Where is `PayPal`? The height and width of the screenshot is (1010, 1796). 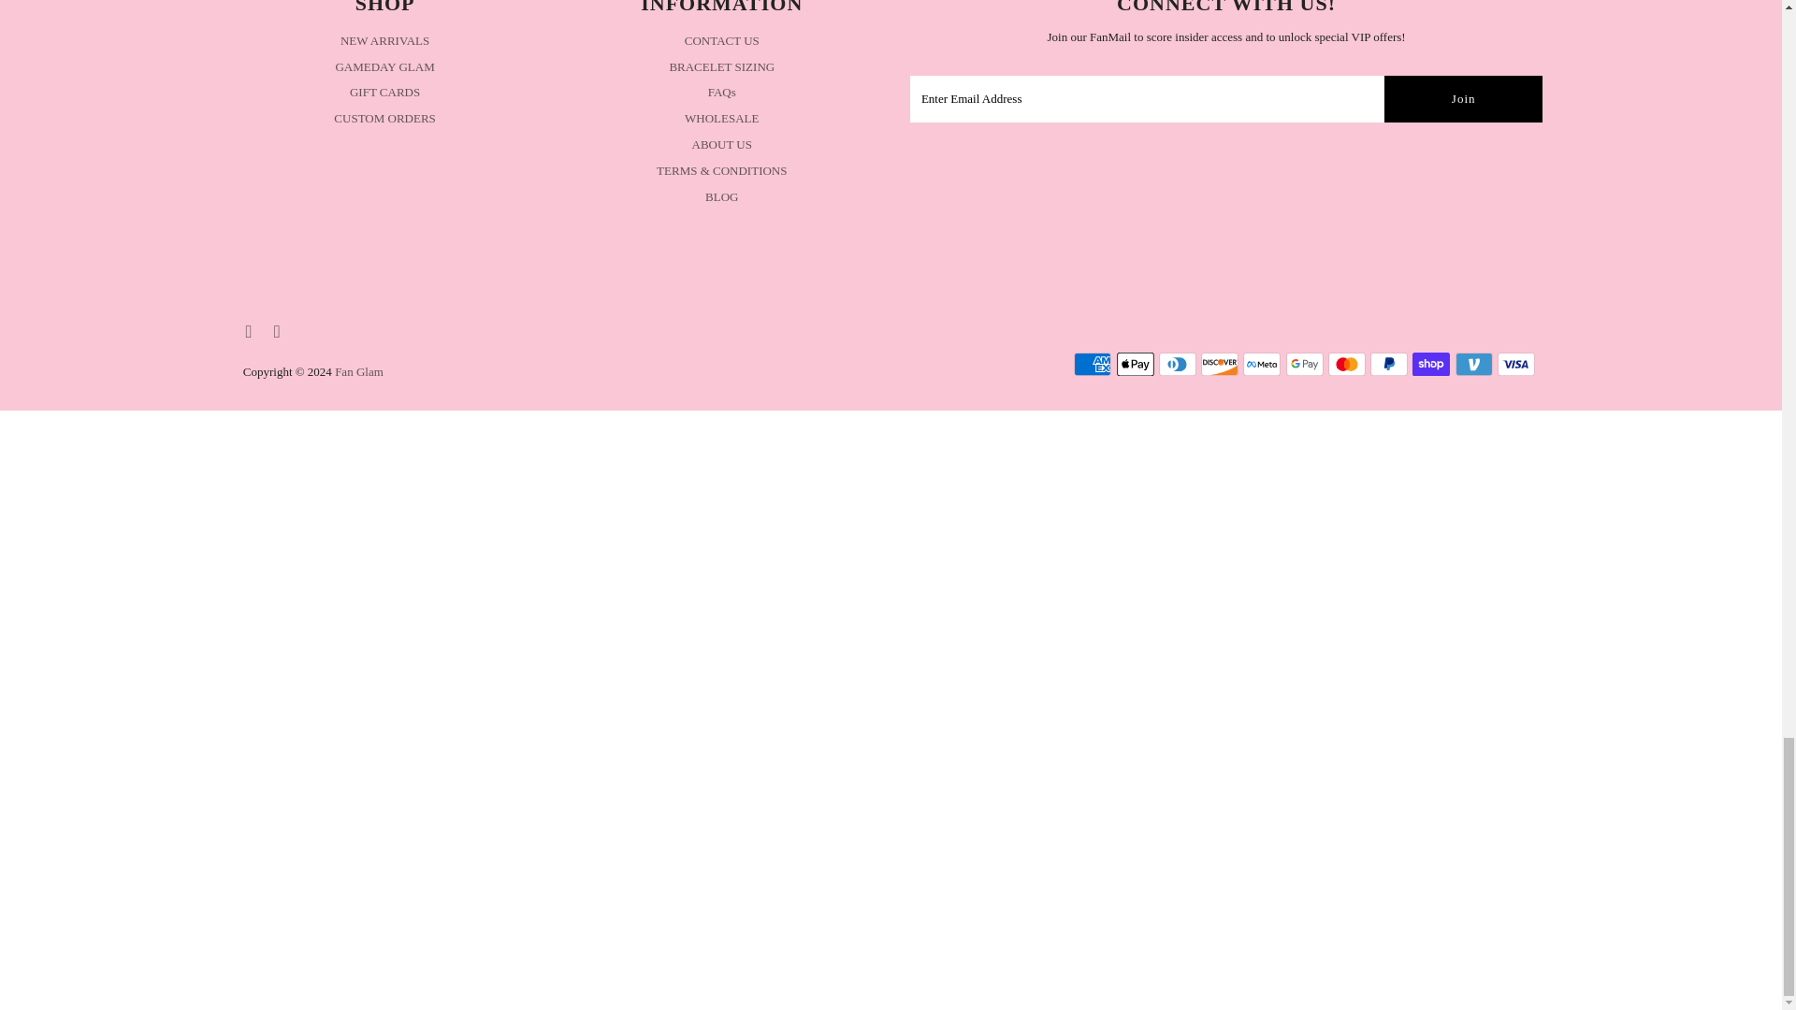 PayPal is located at coordinates (1388, 363).